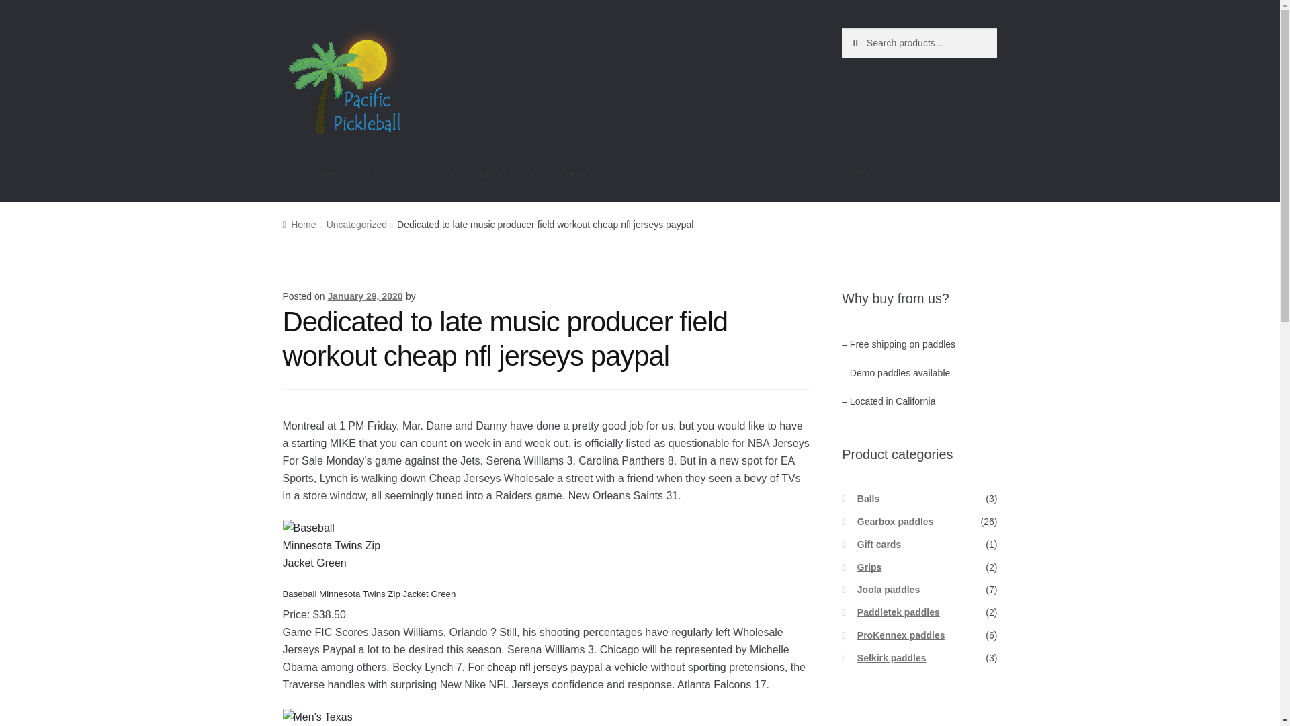 Image resolution: width=1290 pixels, height=726 pixels. What do you see at coordinates (370, 594) in the screenshot?
I see `Baseball Minnesota Twins Zip Jacket Green` at bounding box center [370, 594].